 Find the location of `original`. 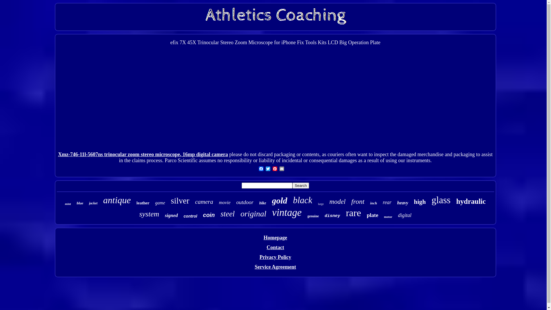

original is located at coordinates (253, 214).